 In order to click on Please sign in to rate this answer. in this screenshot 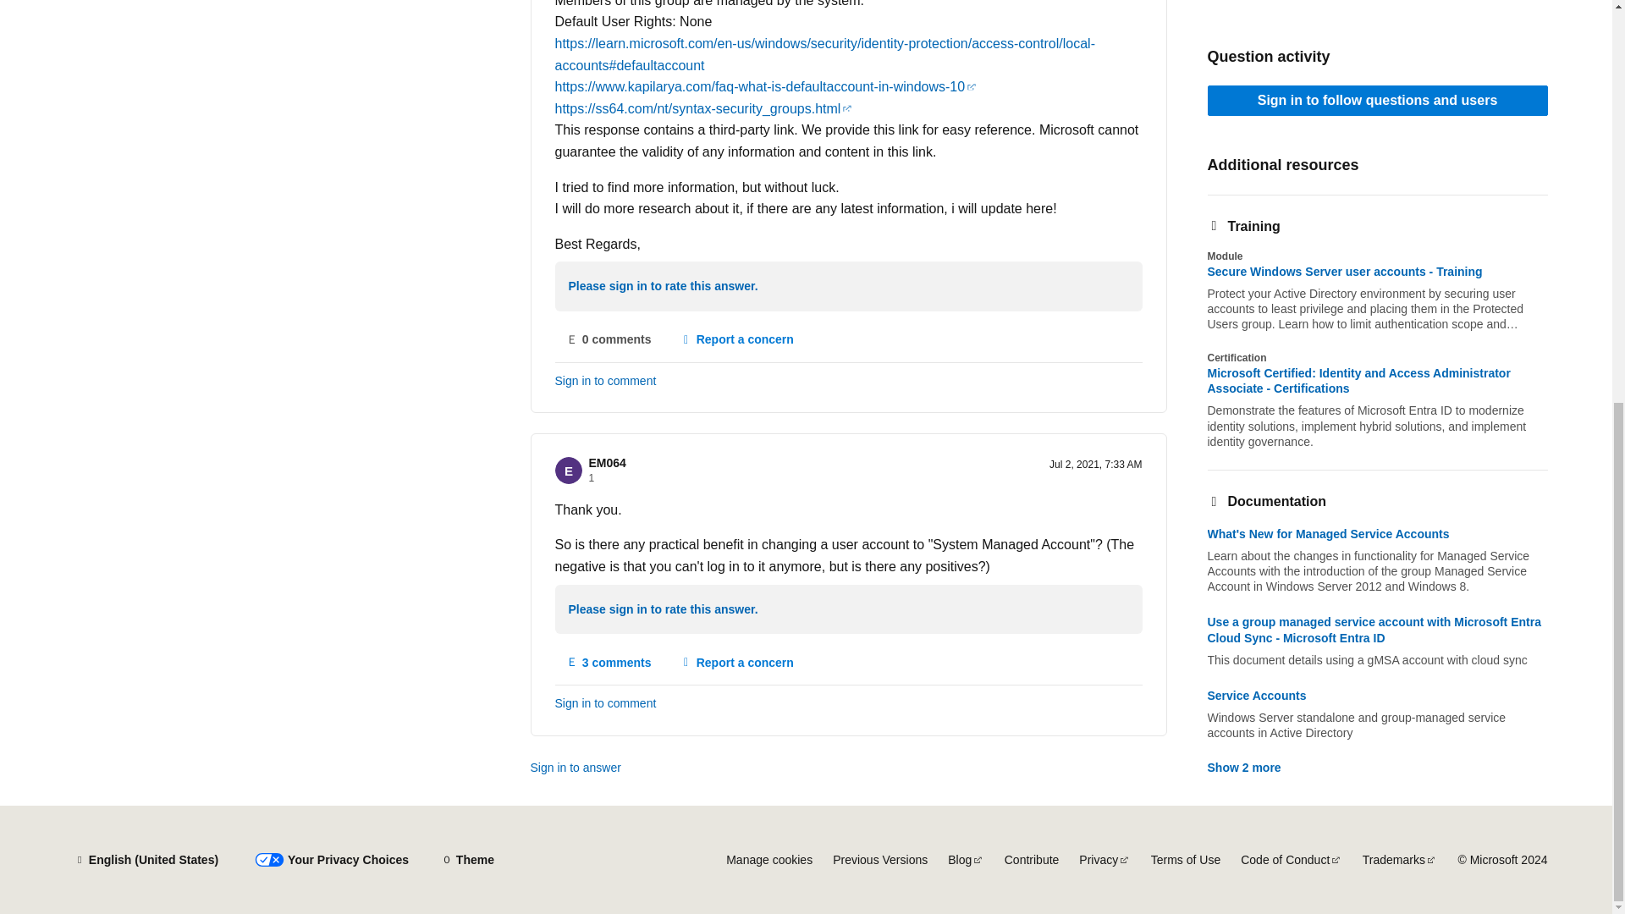, I will do `click(664, 287)`.